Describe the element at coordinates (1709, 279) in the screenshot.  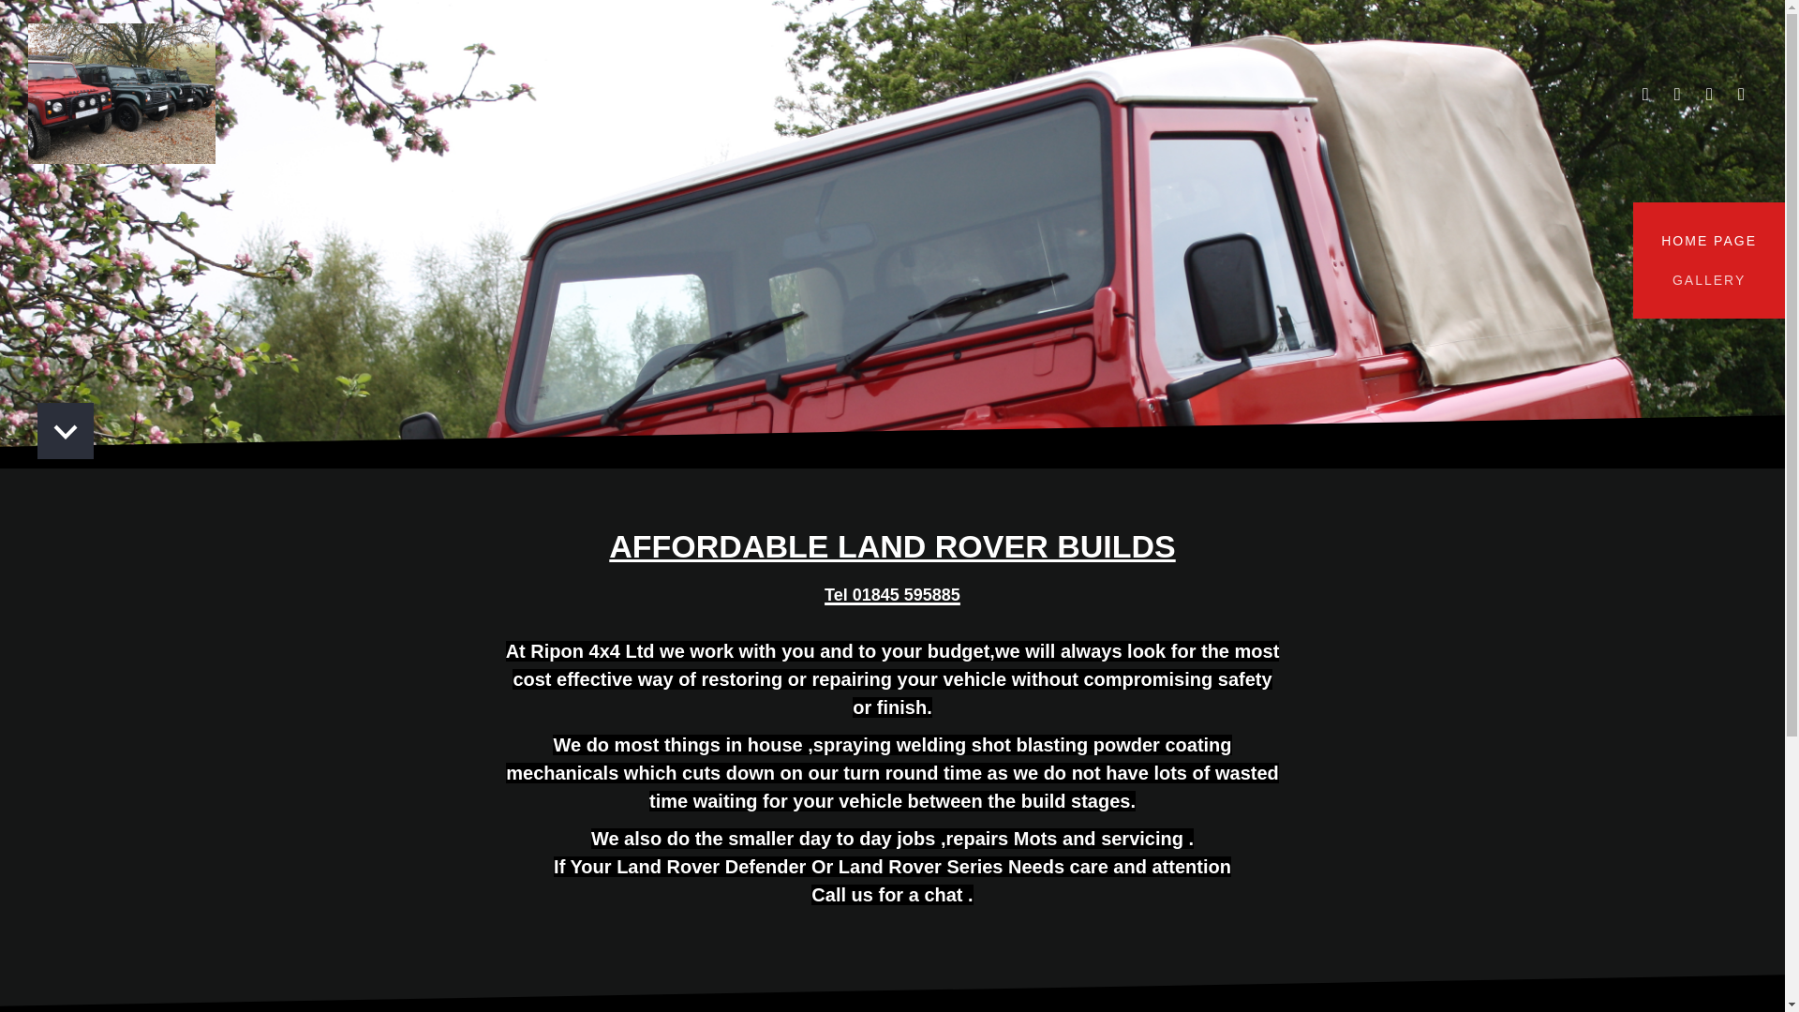
I see `GALLERY` at that location.